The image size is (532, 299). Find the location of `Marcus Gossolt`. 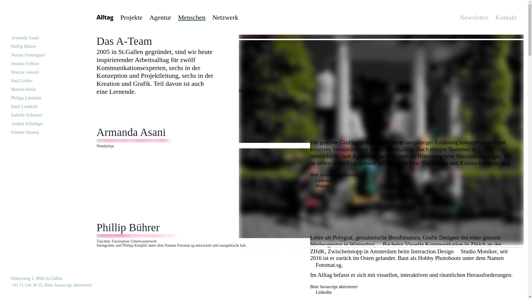

Marcus Gossolt is located at coordinates (38, 73).